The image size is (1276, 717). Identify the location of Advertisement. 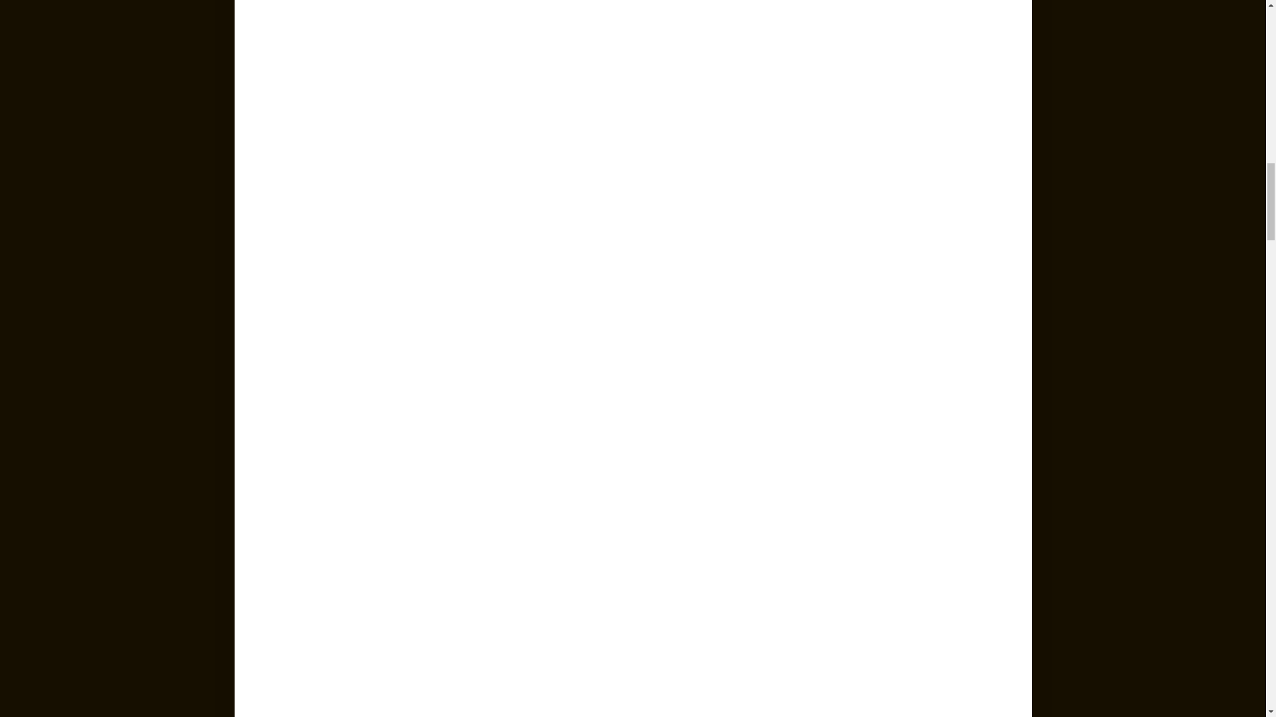
(633, 249).